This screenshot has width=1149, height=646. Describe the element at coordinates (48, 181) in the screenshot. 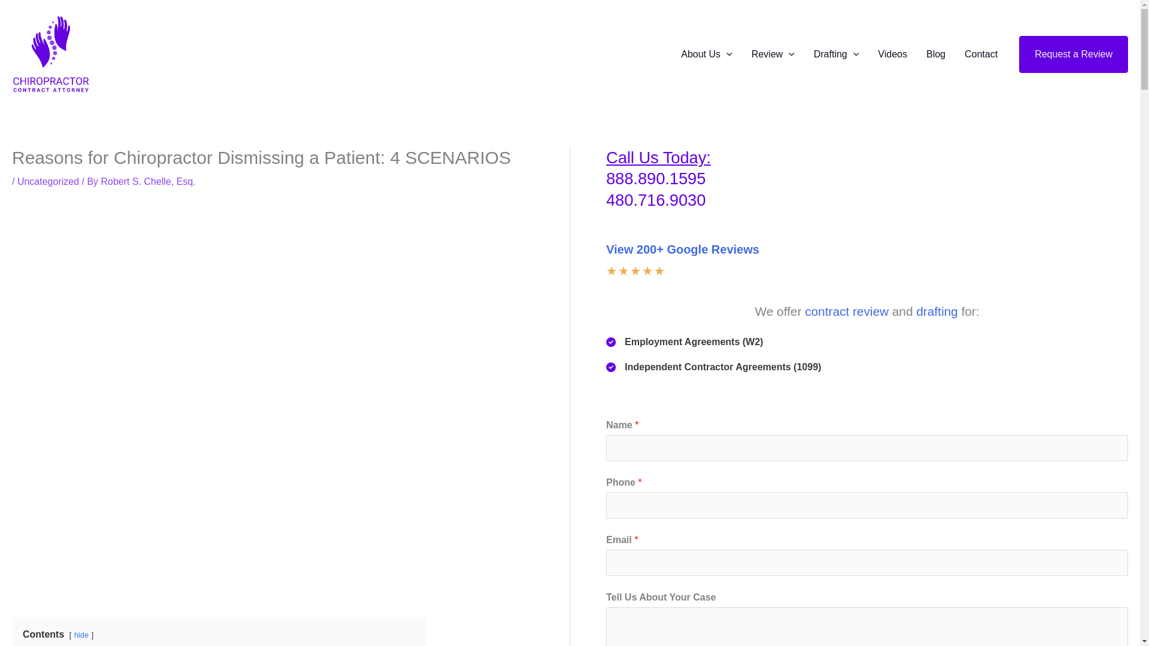

I see `Uncategorized` at that location.